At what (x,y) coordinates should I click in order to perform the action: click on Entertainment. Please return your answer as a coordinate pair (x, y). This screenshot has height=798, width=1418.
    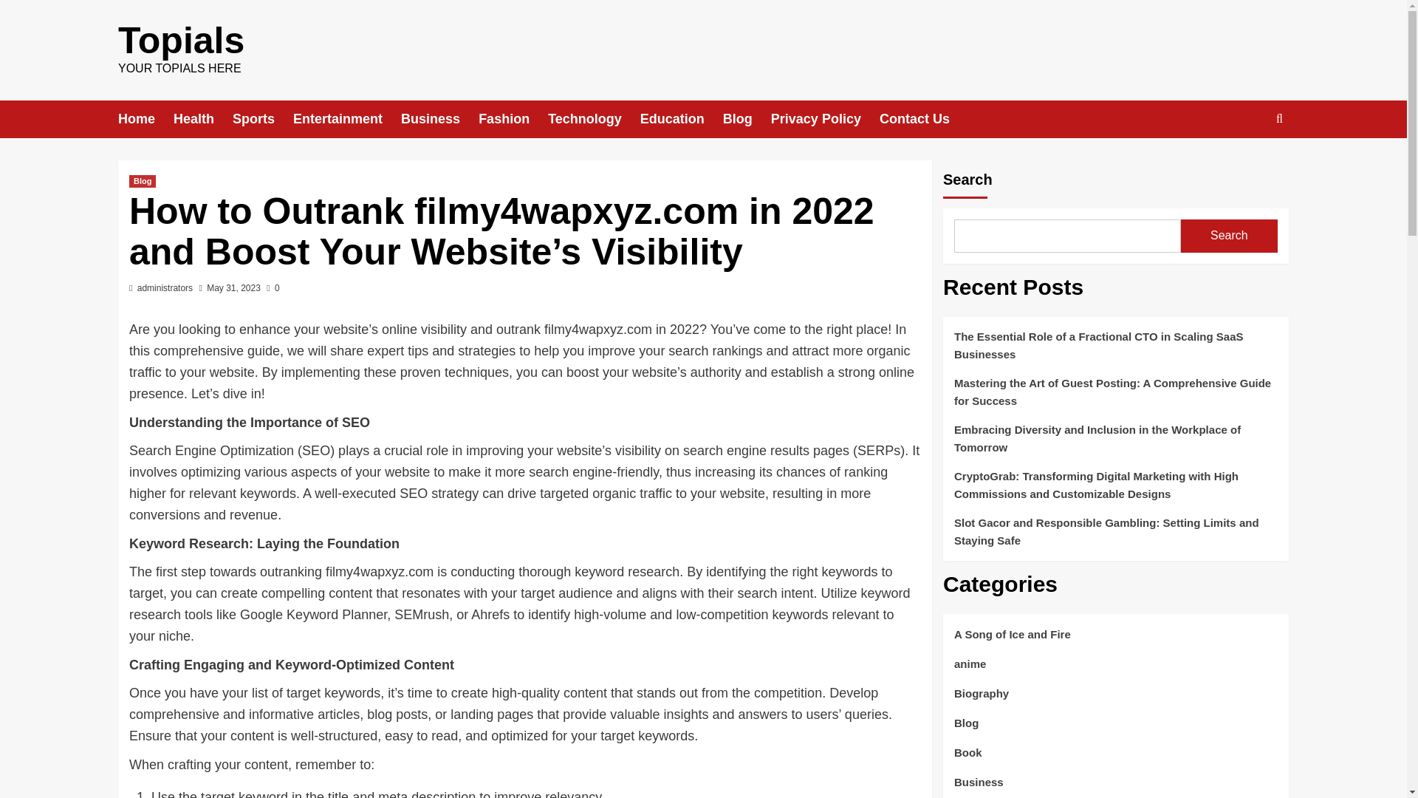
    Looking at the image, I should click on (347, 119).